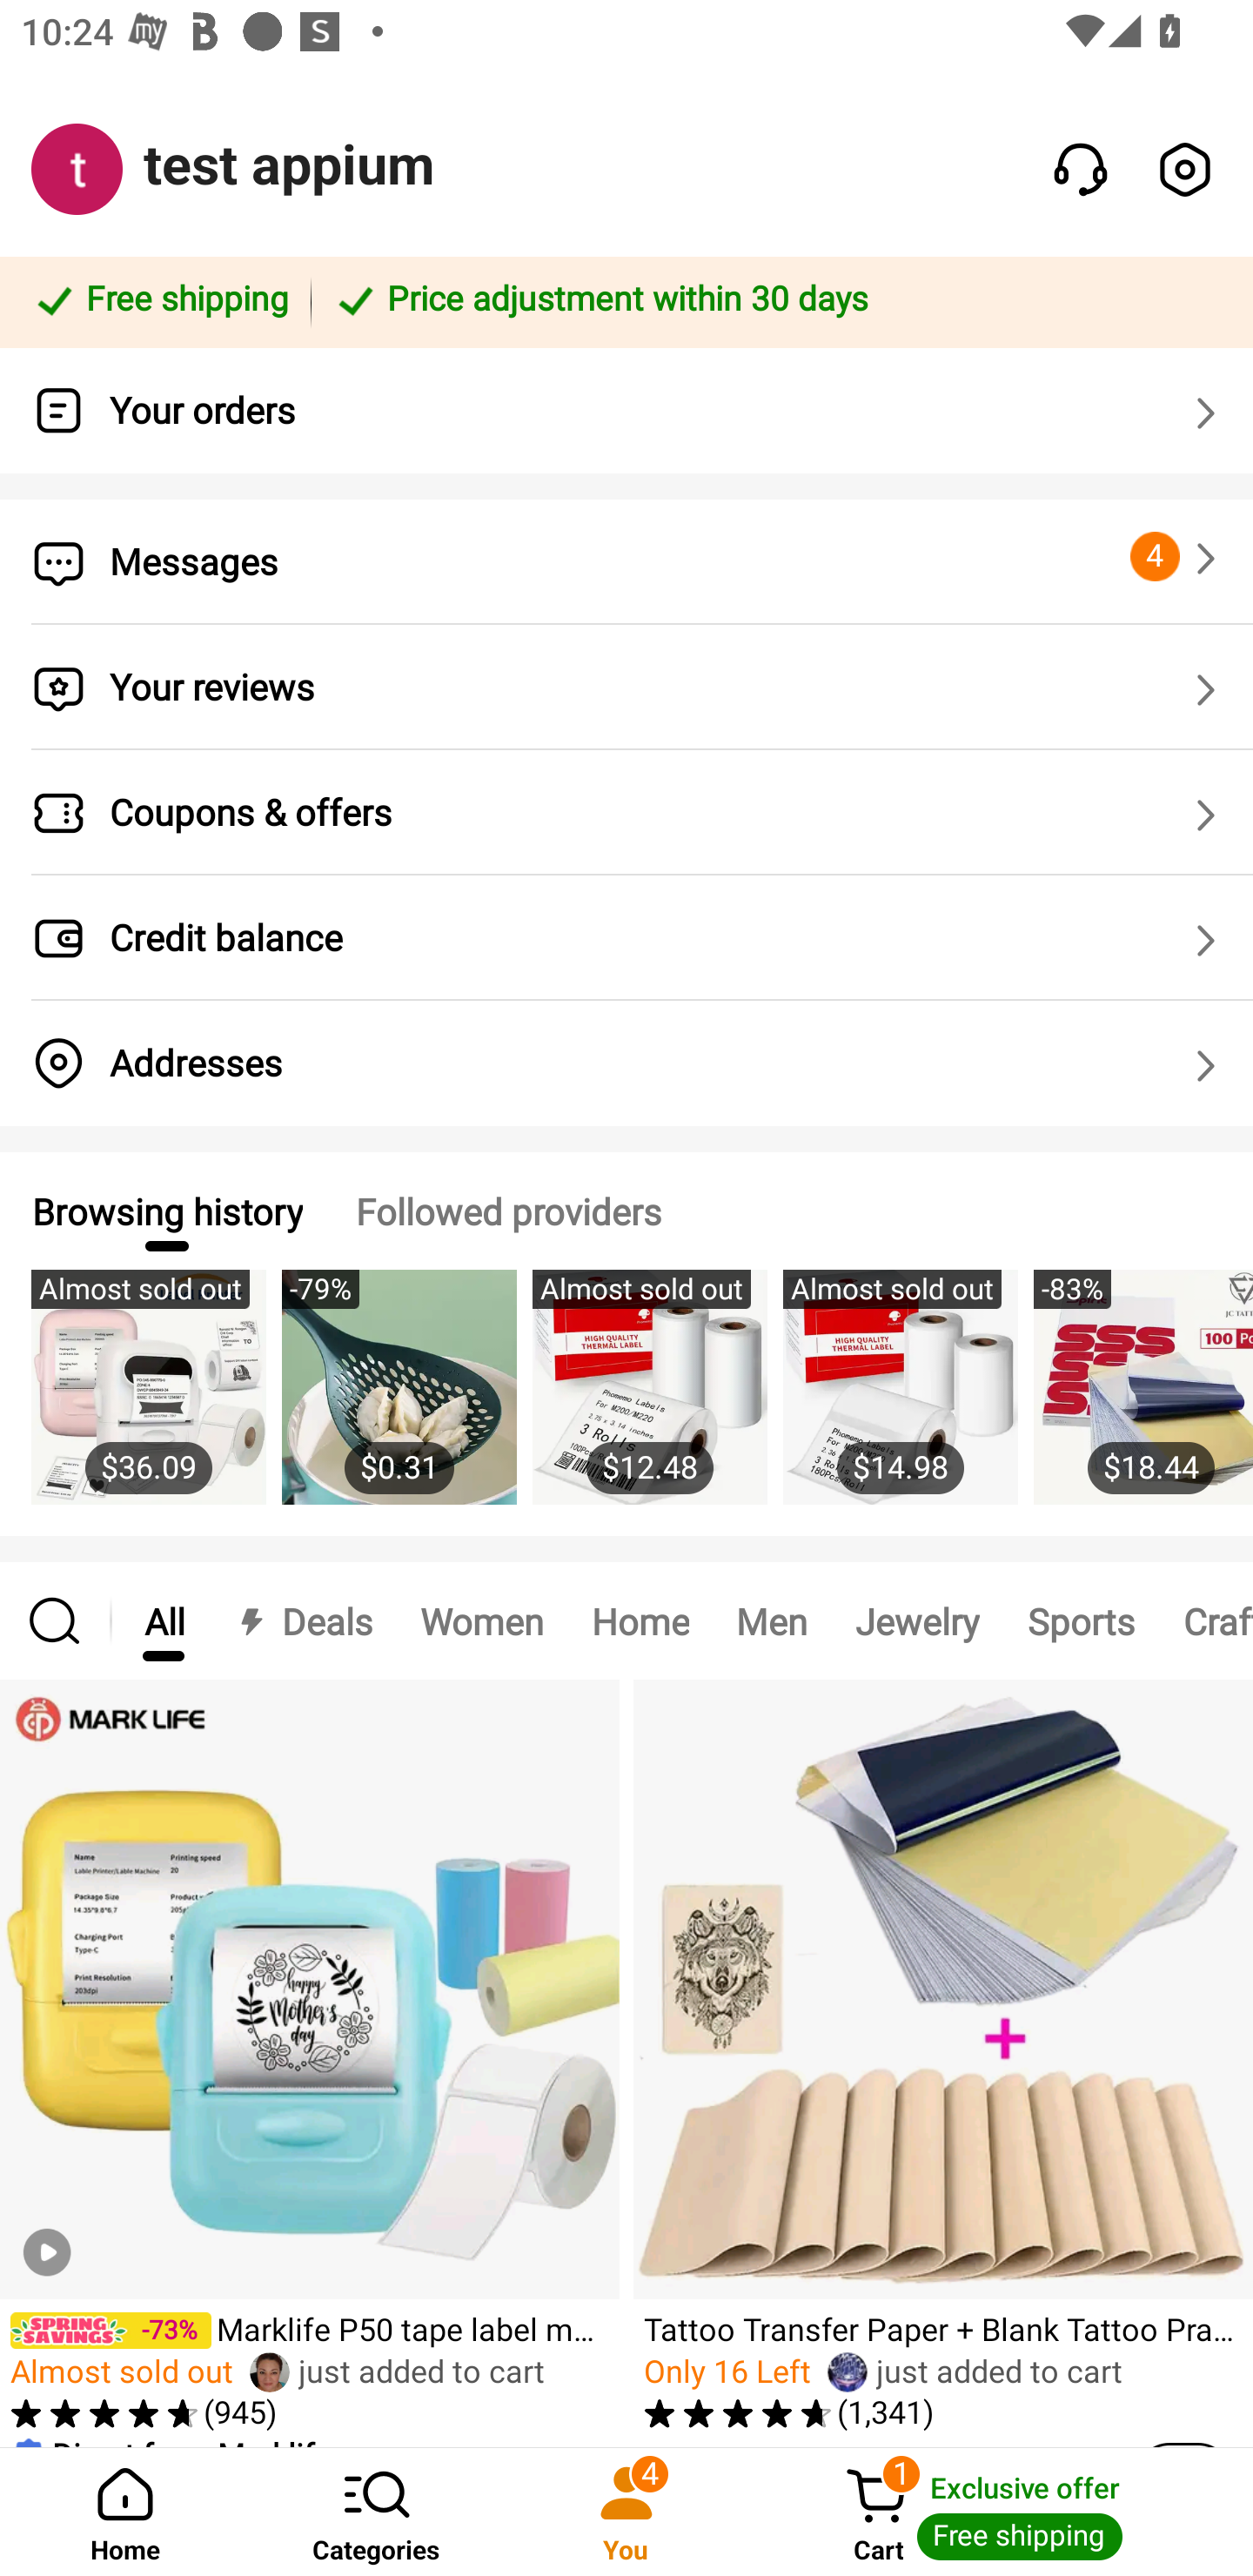 This screenshot has width=1253, height=2576. I want to click on Addresses, so click(626, 1063).